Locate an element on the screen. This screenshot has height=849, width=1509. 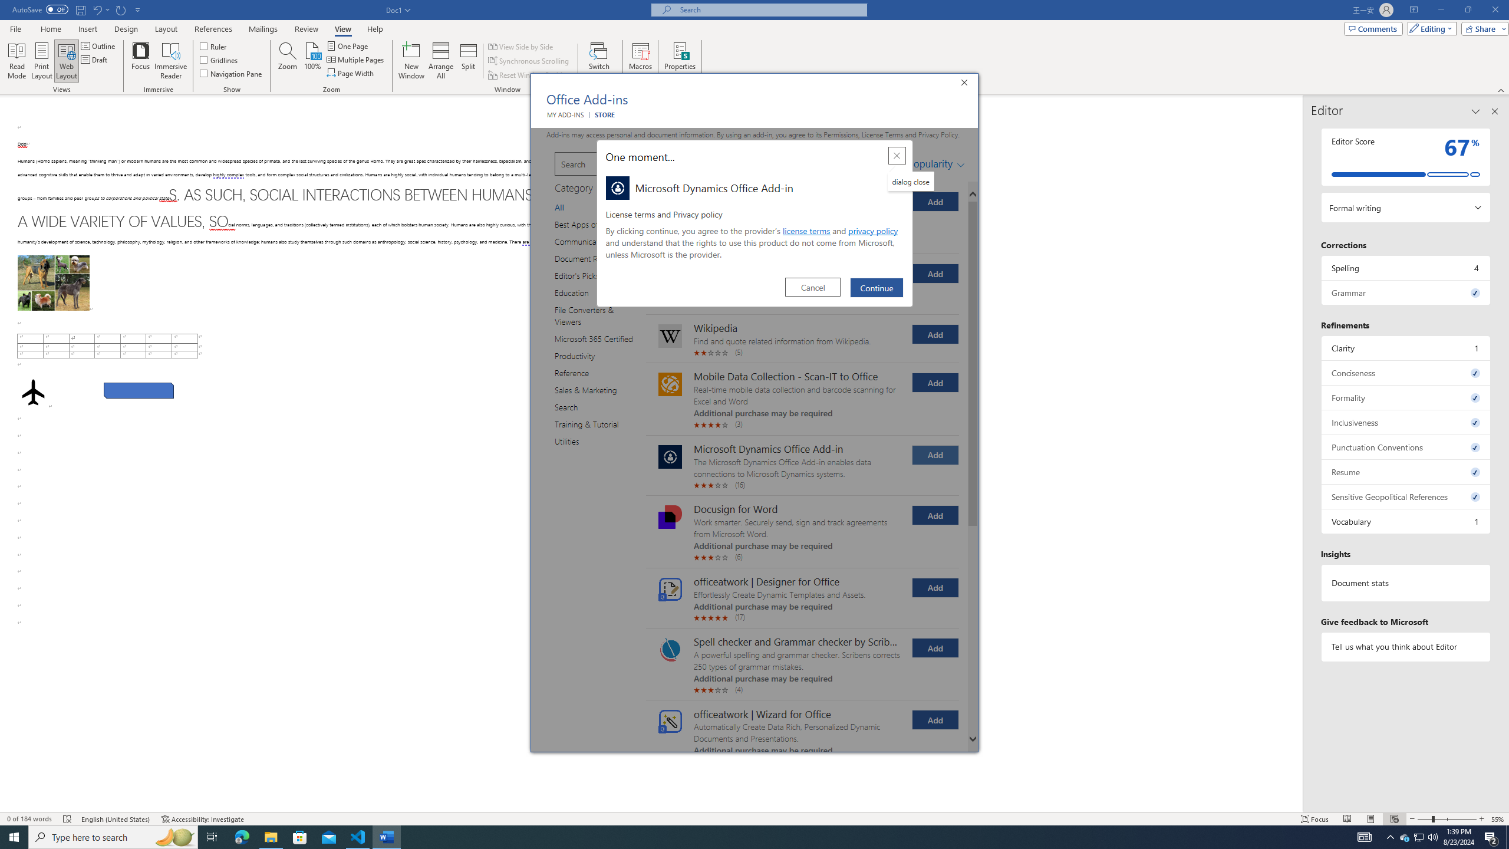
Conciseness, 0 issues. Press space or enter to review items. is located at coordinates (1406, 373).